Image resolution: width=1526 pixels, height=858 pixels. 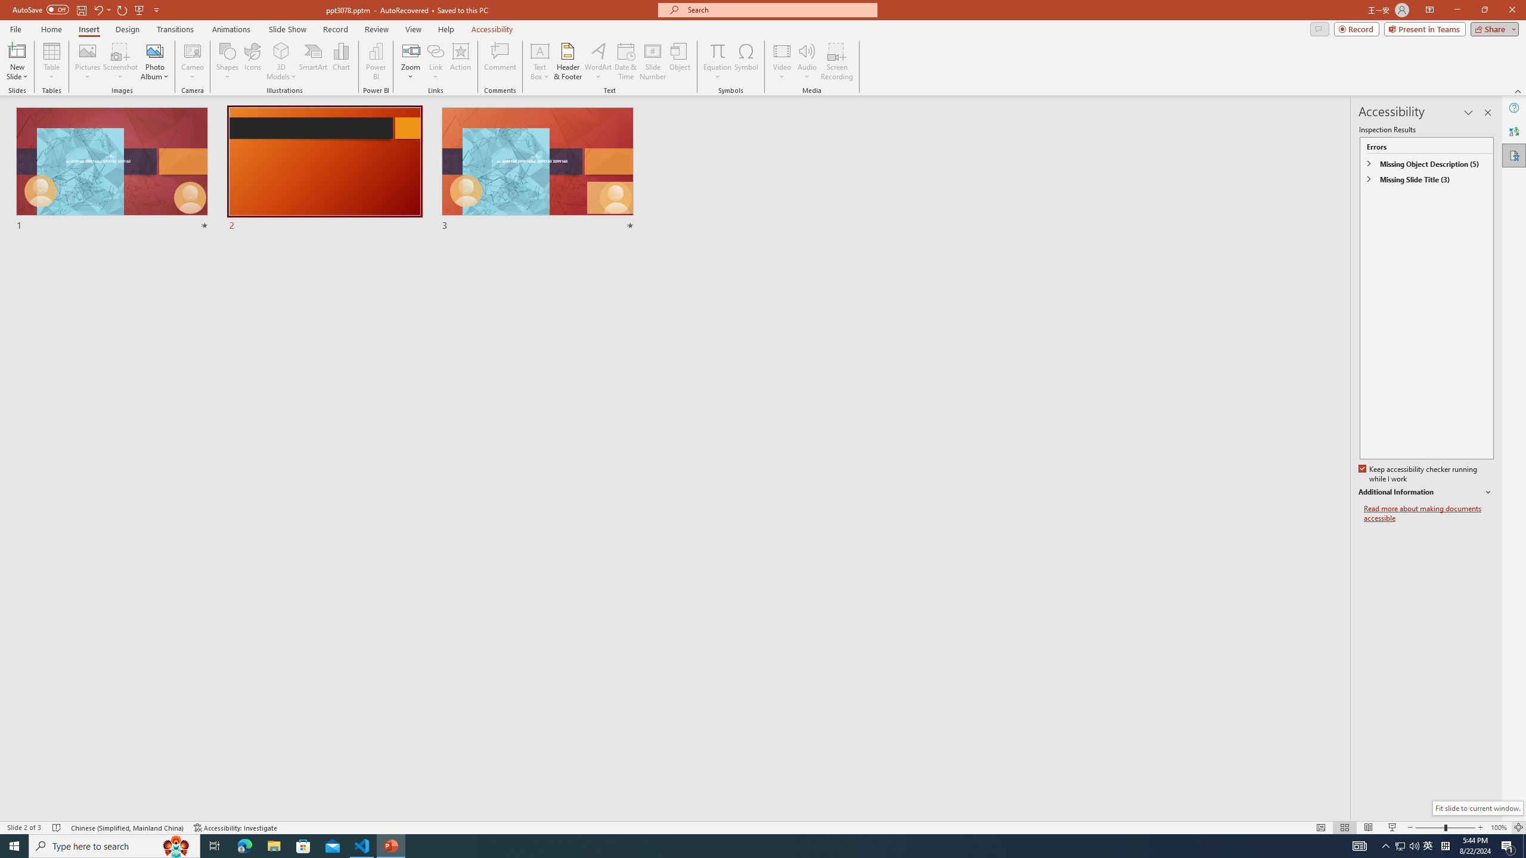 What do you see at coordinates (235, 828) in the screenshot?
I see `Accessibility Checker Accessibility: Investigate` at bounding box center [235, 828].